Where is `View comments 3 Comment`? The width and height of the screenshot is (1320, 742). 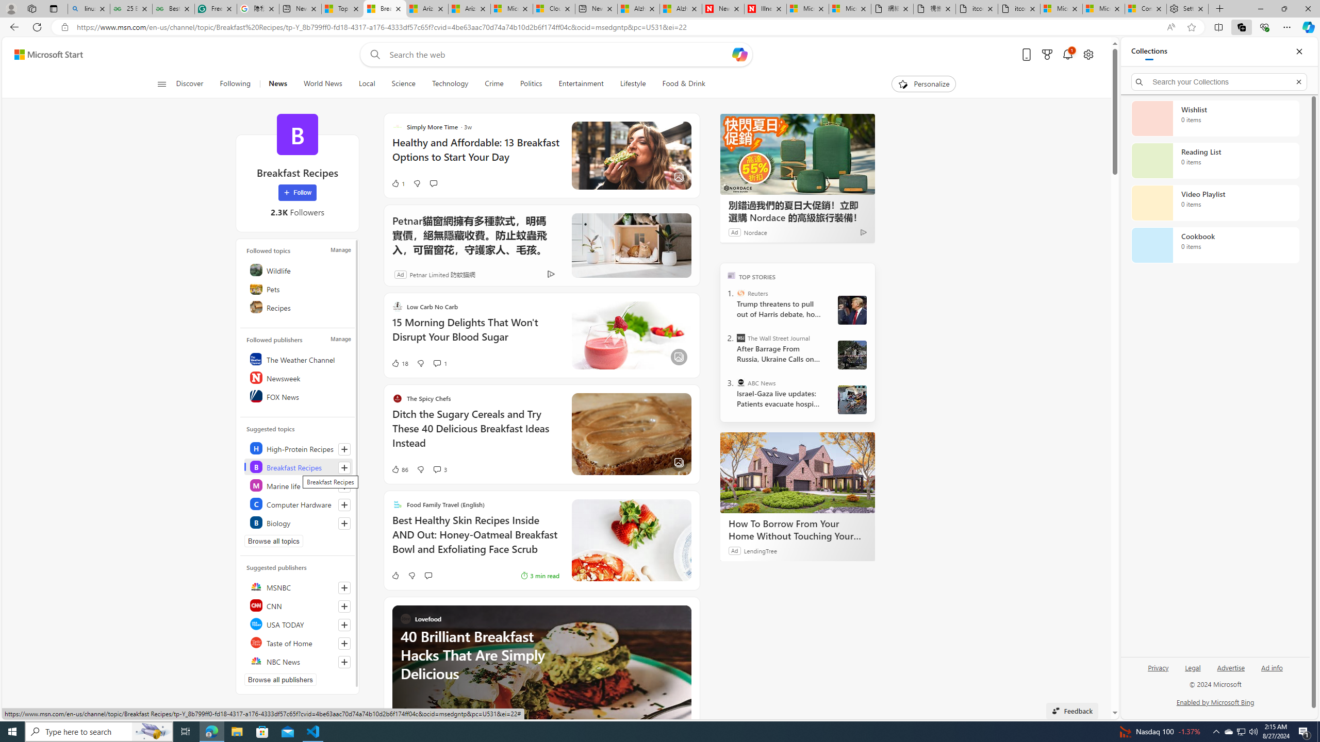 View comments 3 Comment is located at coordinates (440, 469).